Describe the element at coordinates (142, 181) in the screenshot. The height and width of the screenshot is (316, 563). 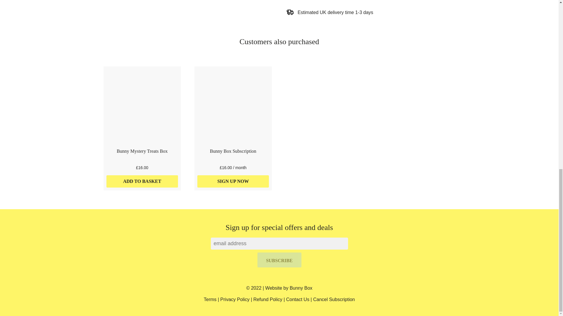
I see `ADD TO BASKET` at that location.